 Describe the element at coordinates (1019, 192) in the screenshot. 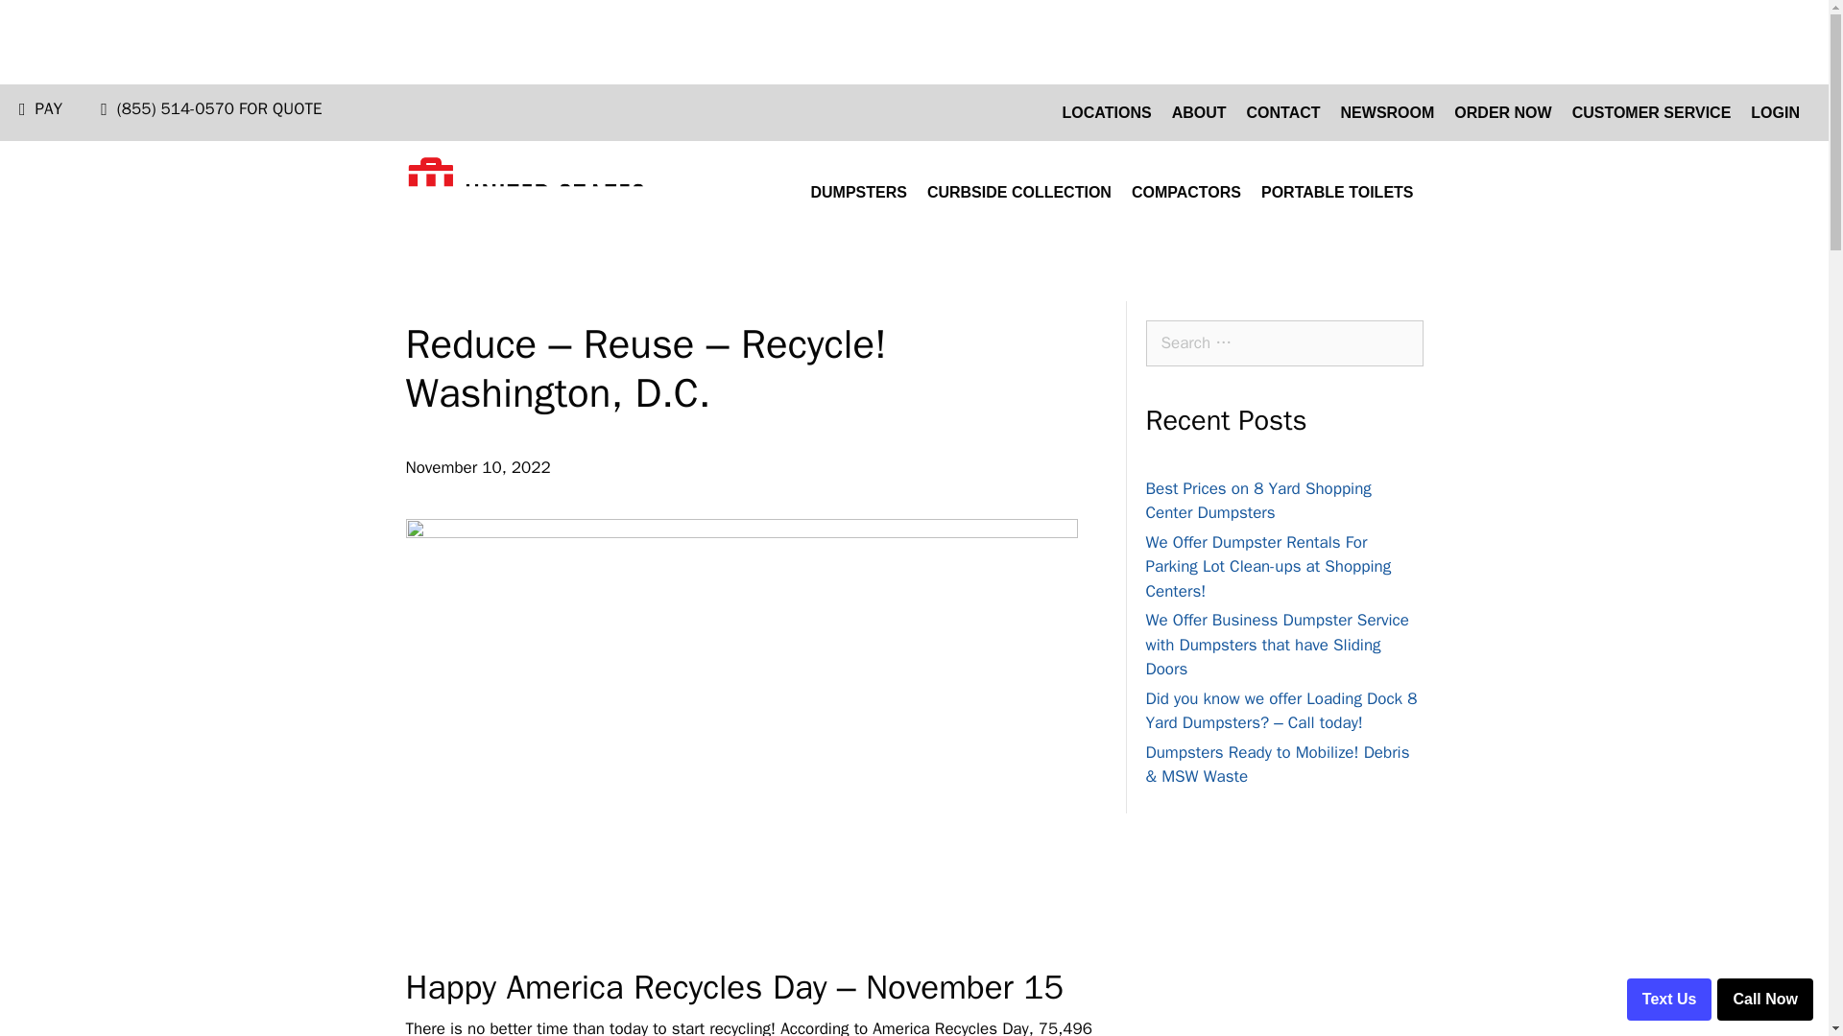

I see `CURBSIDE COLLECTION` at that location.